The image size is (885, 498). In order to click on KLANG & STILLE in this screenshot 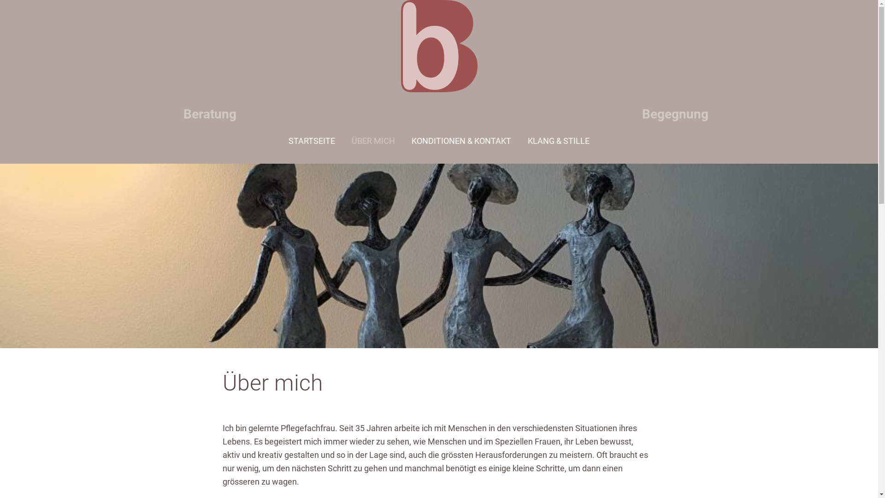, I will do `click(563, 141)`.